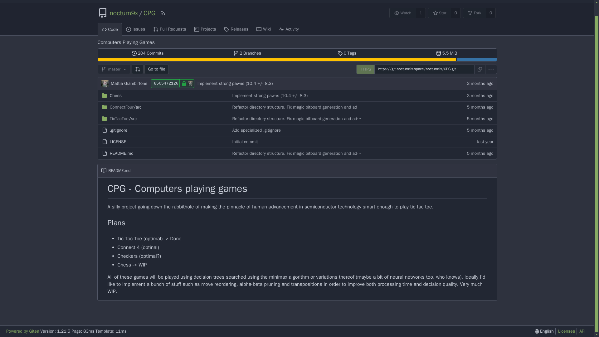 The height and width of the screenshot is (337, 599). What do you see at coordinates (115, 95) in the screenshot?
I see `Chess` at bounding box center [115, 95].